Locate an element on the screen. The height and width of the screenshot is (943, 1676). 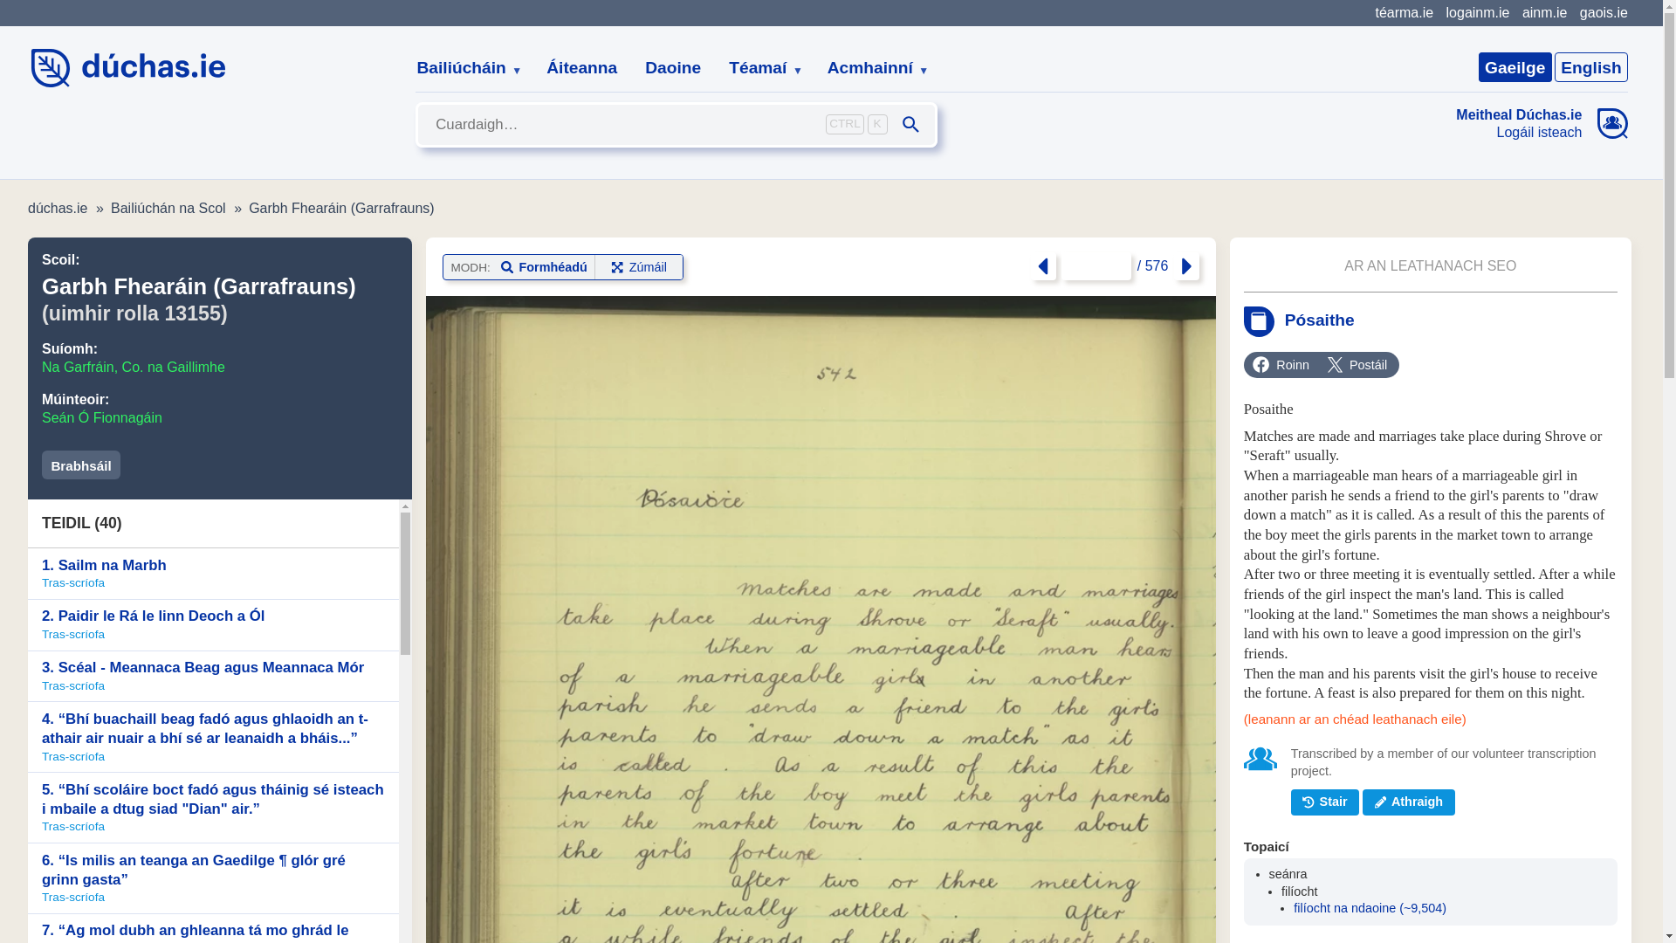
Gaeilge is located at coordinates (1515, 66).